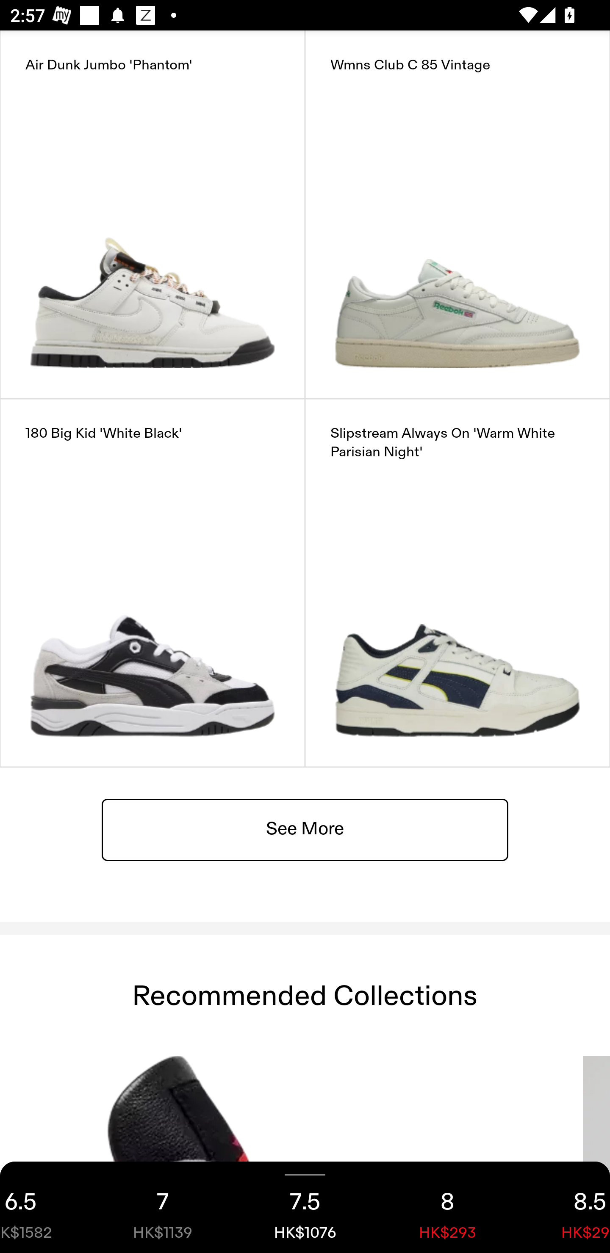 Image resolution: width=610 pixels, height=1253 pixels. Describe the element at coordinates (457, 214) in the screenshot. I see `Wmns Club C 85 Vintage` at that location.